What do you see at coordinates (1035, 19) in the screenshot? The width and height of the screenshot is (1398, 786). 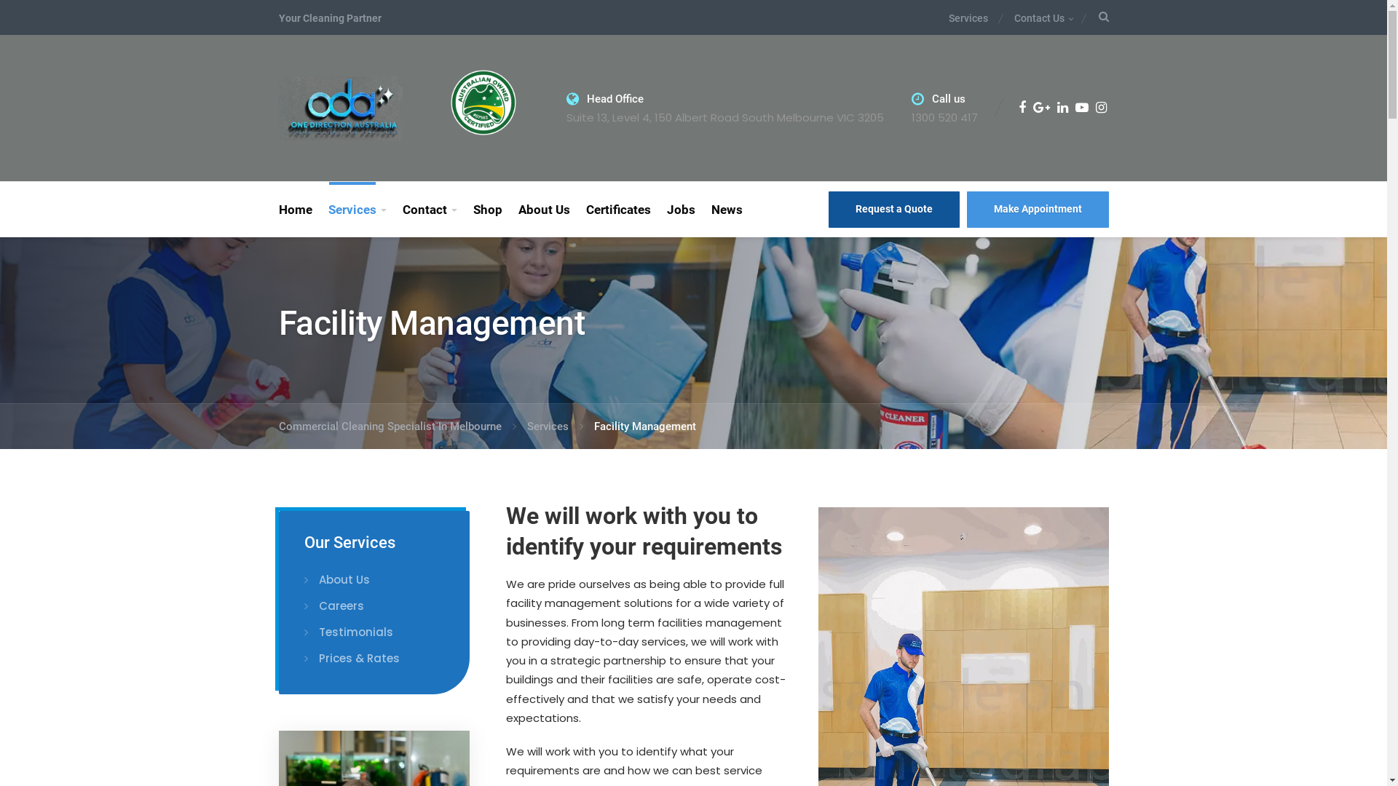 I see `Contact Us` at bounding box center [1035, 19].